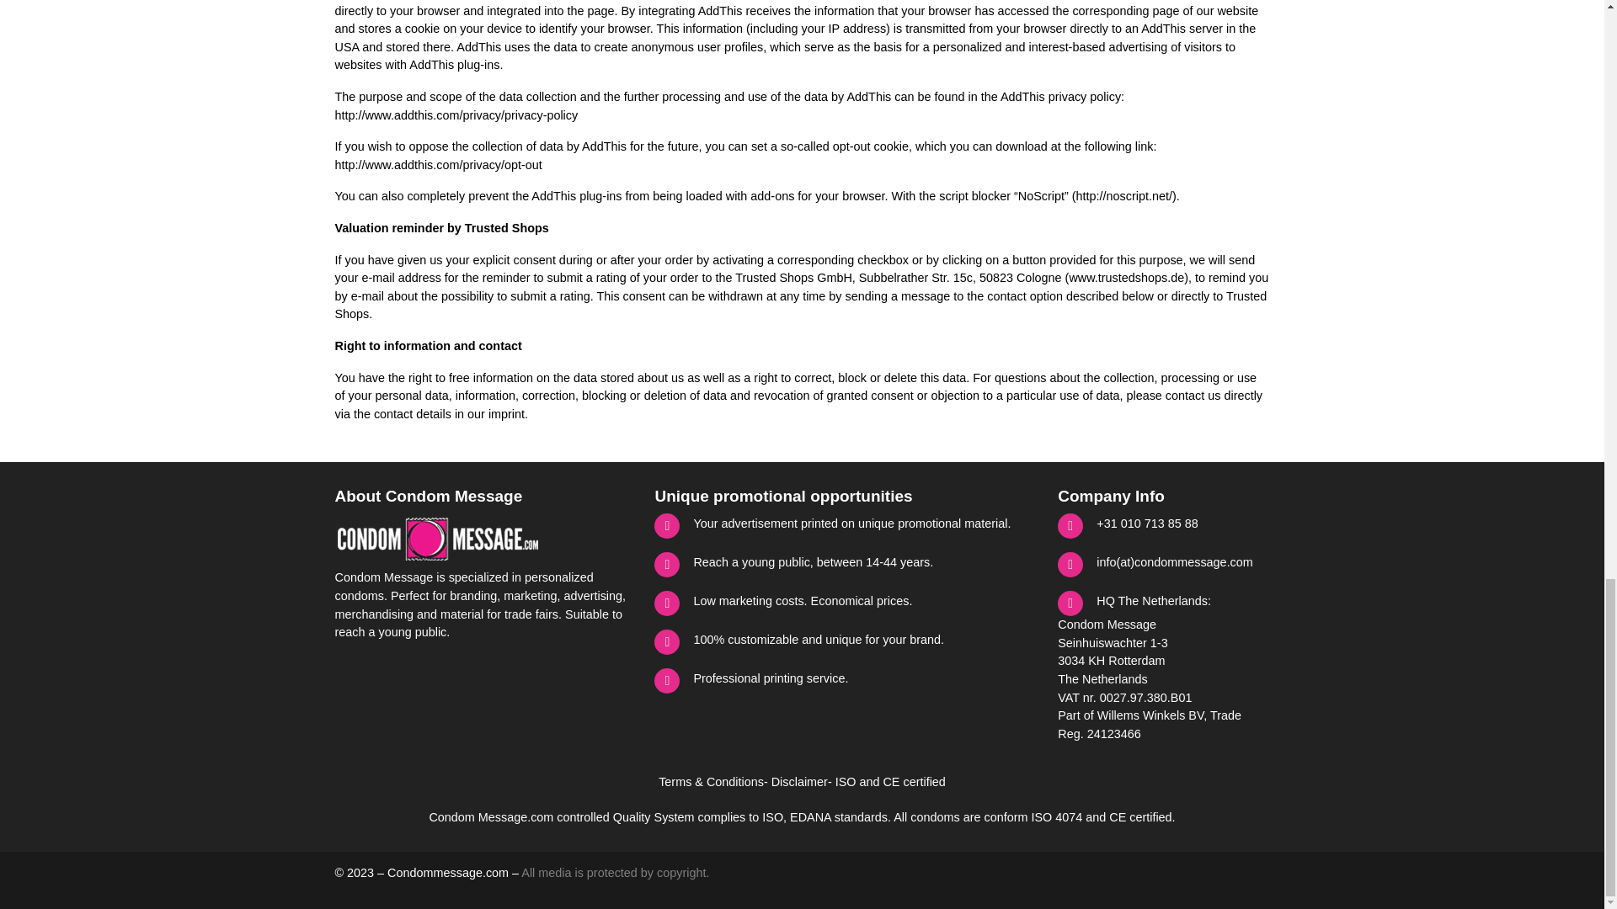  I want to click on All media is protected by copyright., so click(615, 873).